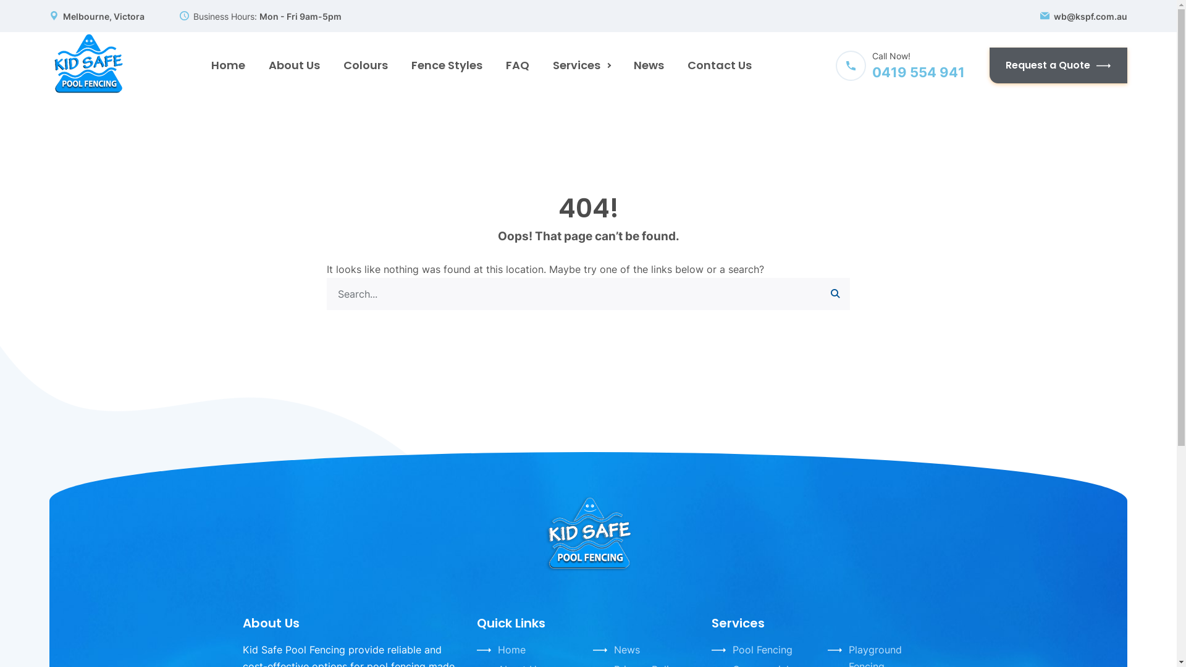 This screenshot has width=1186, height=667. I want to click on wb@kspf.com.au, so click(1091, 17).